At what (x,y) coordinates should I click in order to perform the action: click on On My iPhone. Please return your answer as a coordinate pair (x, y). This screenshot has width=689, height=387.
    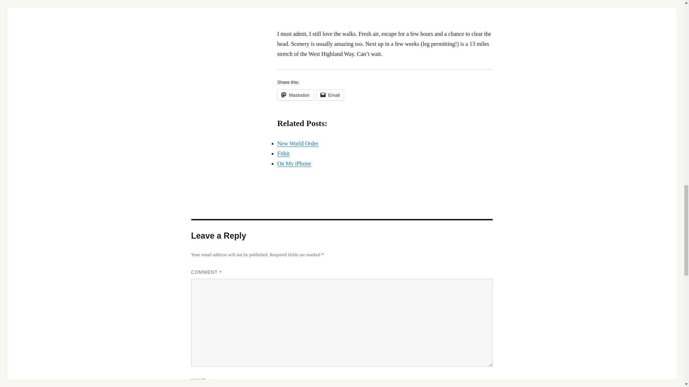
    Looking at the image, I should click on (294, 163).